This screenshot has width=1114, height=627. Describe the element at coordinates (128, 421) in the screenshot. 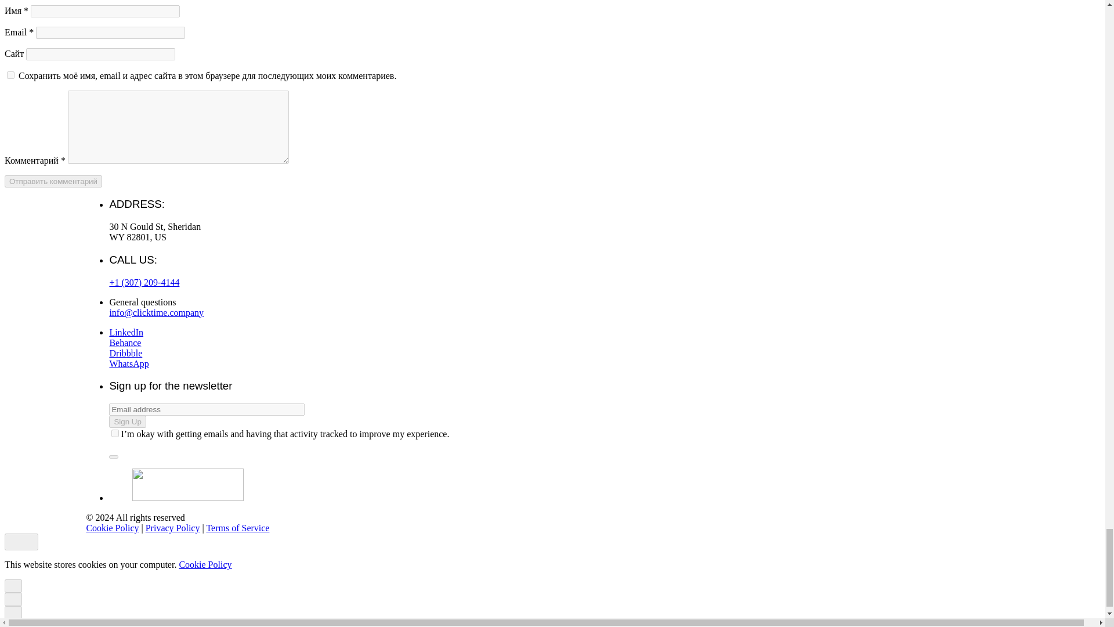

I see `Sign Up` at that location.